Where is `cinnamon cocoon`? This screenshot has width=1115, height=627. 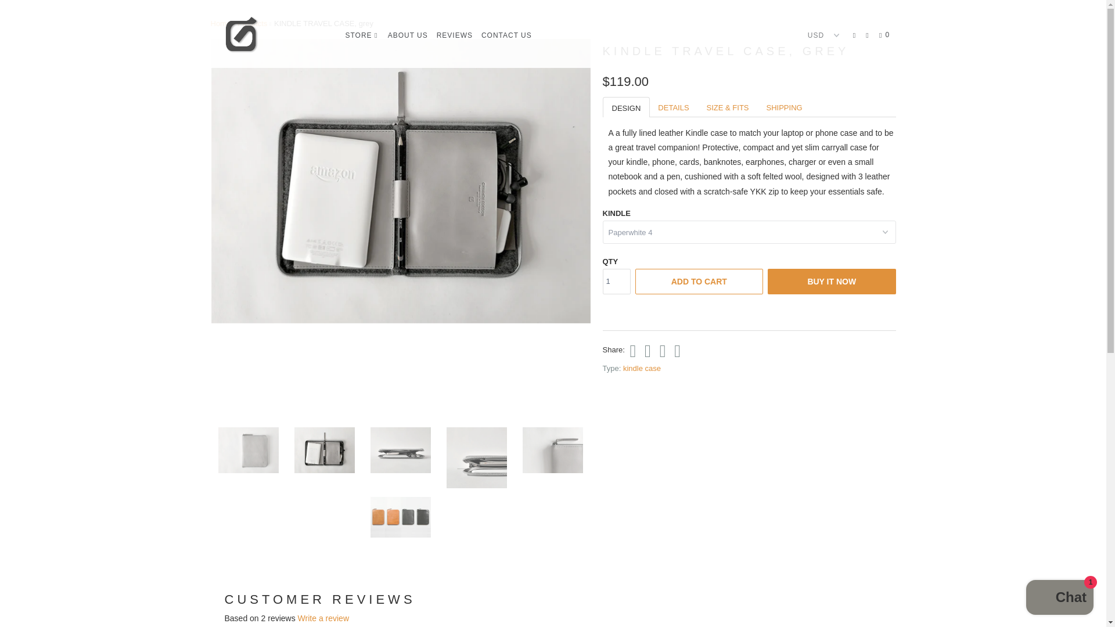
cinnamon cocoon is located at coordinates (221, 23).